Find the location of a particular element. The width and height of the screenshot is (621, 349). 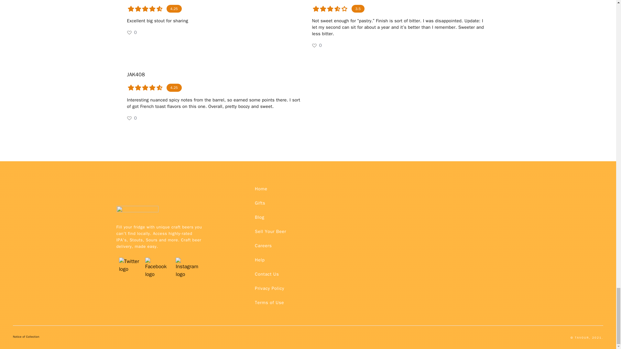

Sell Your Beer is located at coordinates (270, 231).